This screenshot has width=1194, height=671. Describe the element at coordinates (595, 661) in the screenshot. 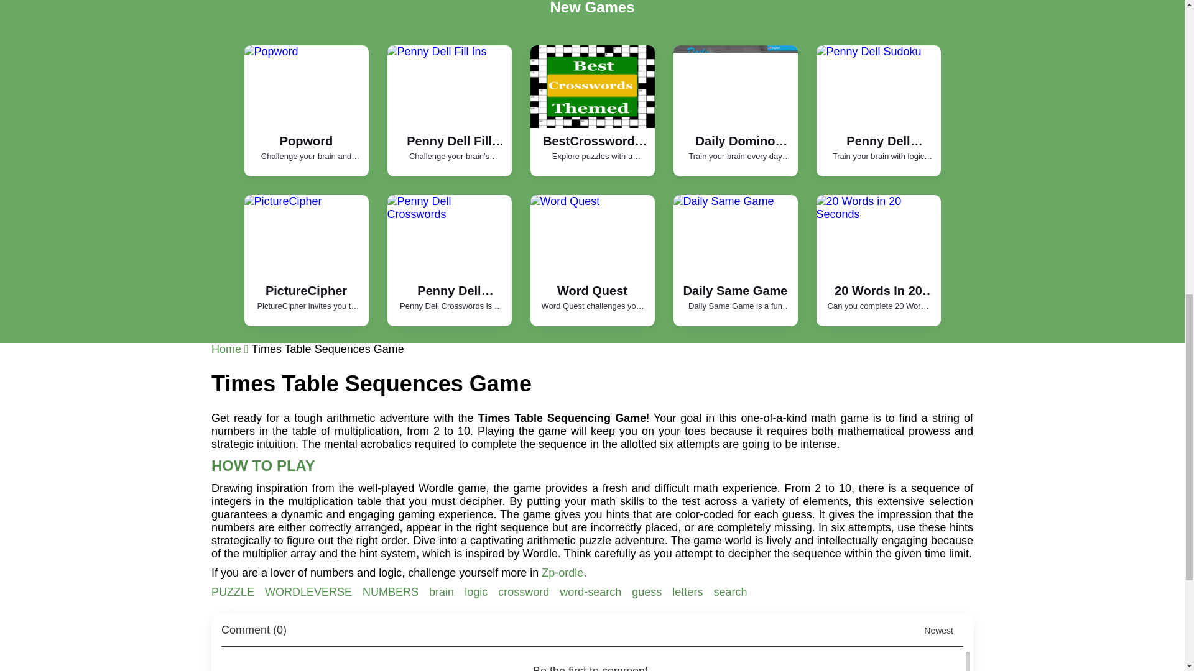

I see `Be the first to comment` at that location.